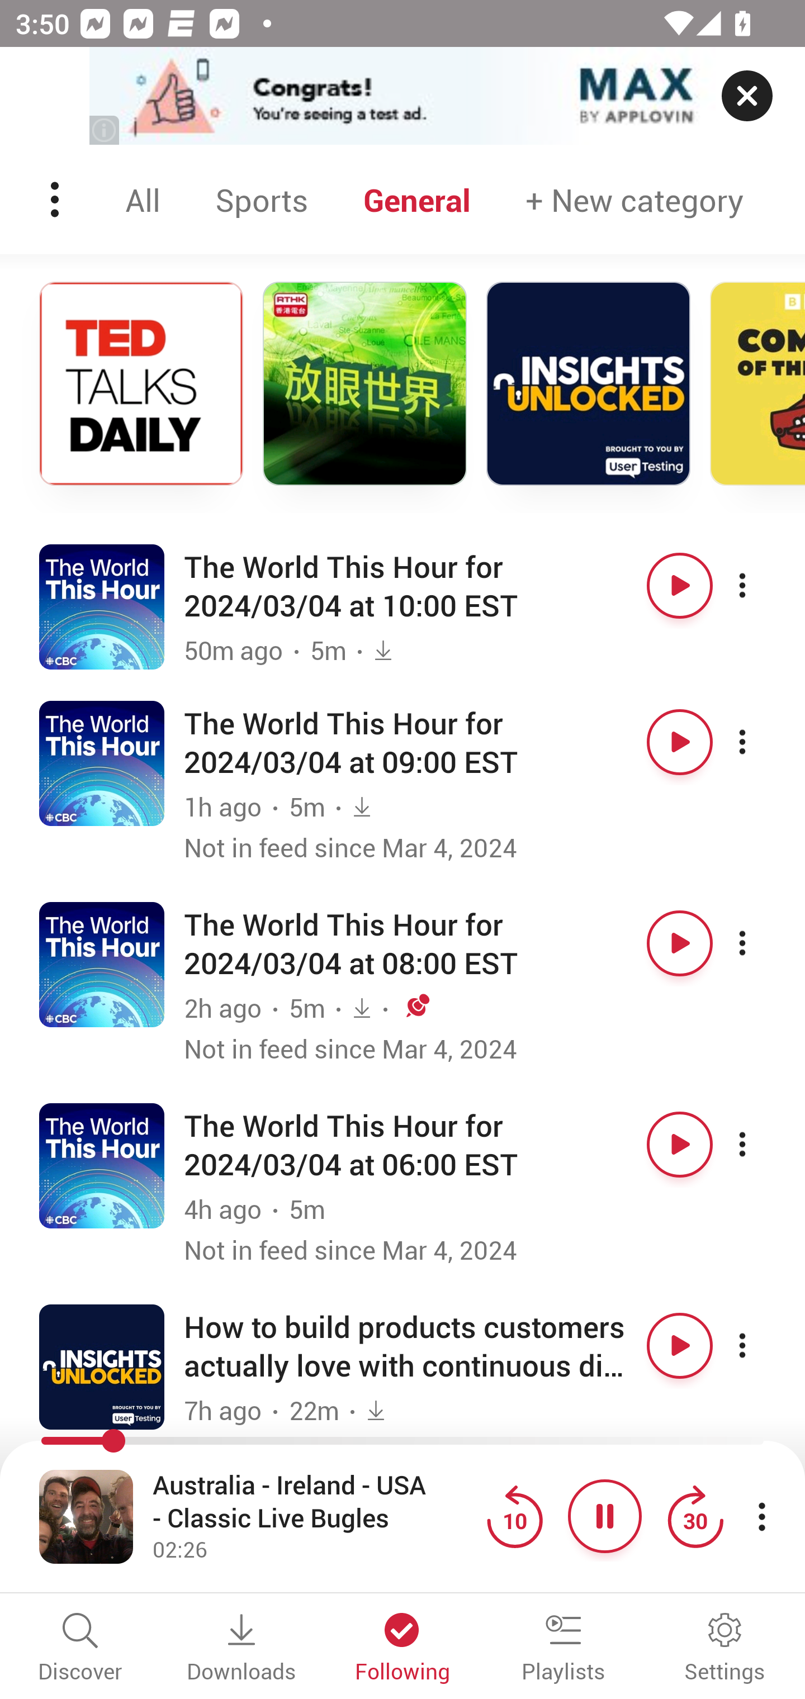 The image size is (805, 1699). I want to click on Open series The World This Hour, so click(102, 606).